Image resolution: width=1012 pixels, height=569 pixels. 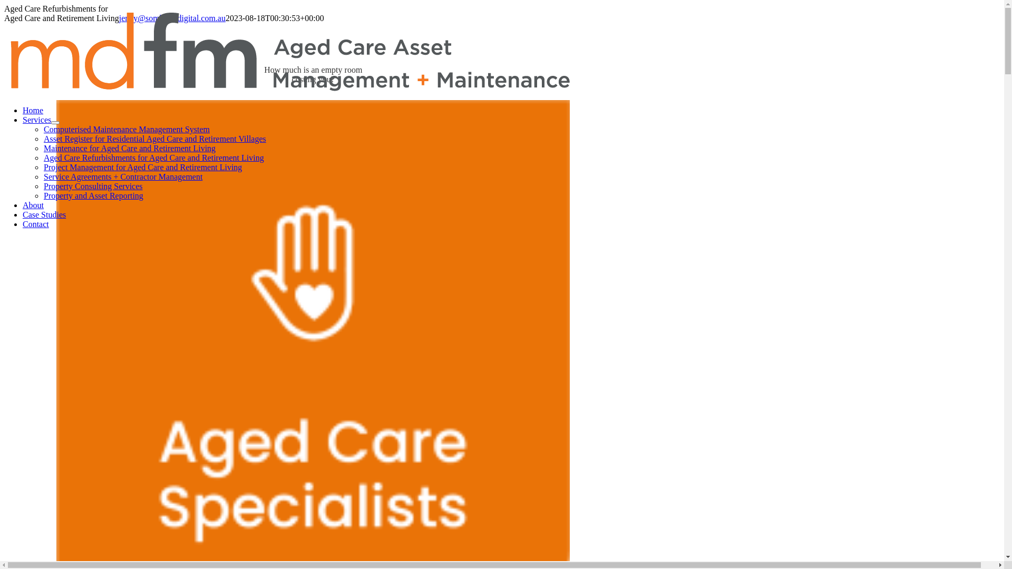 What do you see at coordinates (154, 158) in the screenshot?
I see `Aged Care Refurbishments for Aged Care and Retirement Living` at bounding box center [154, 158].